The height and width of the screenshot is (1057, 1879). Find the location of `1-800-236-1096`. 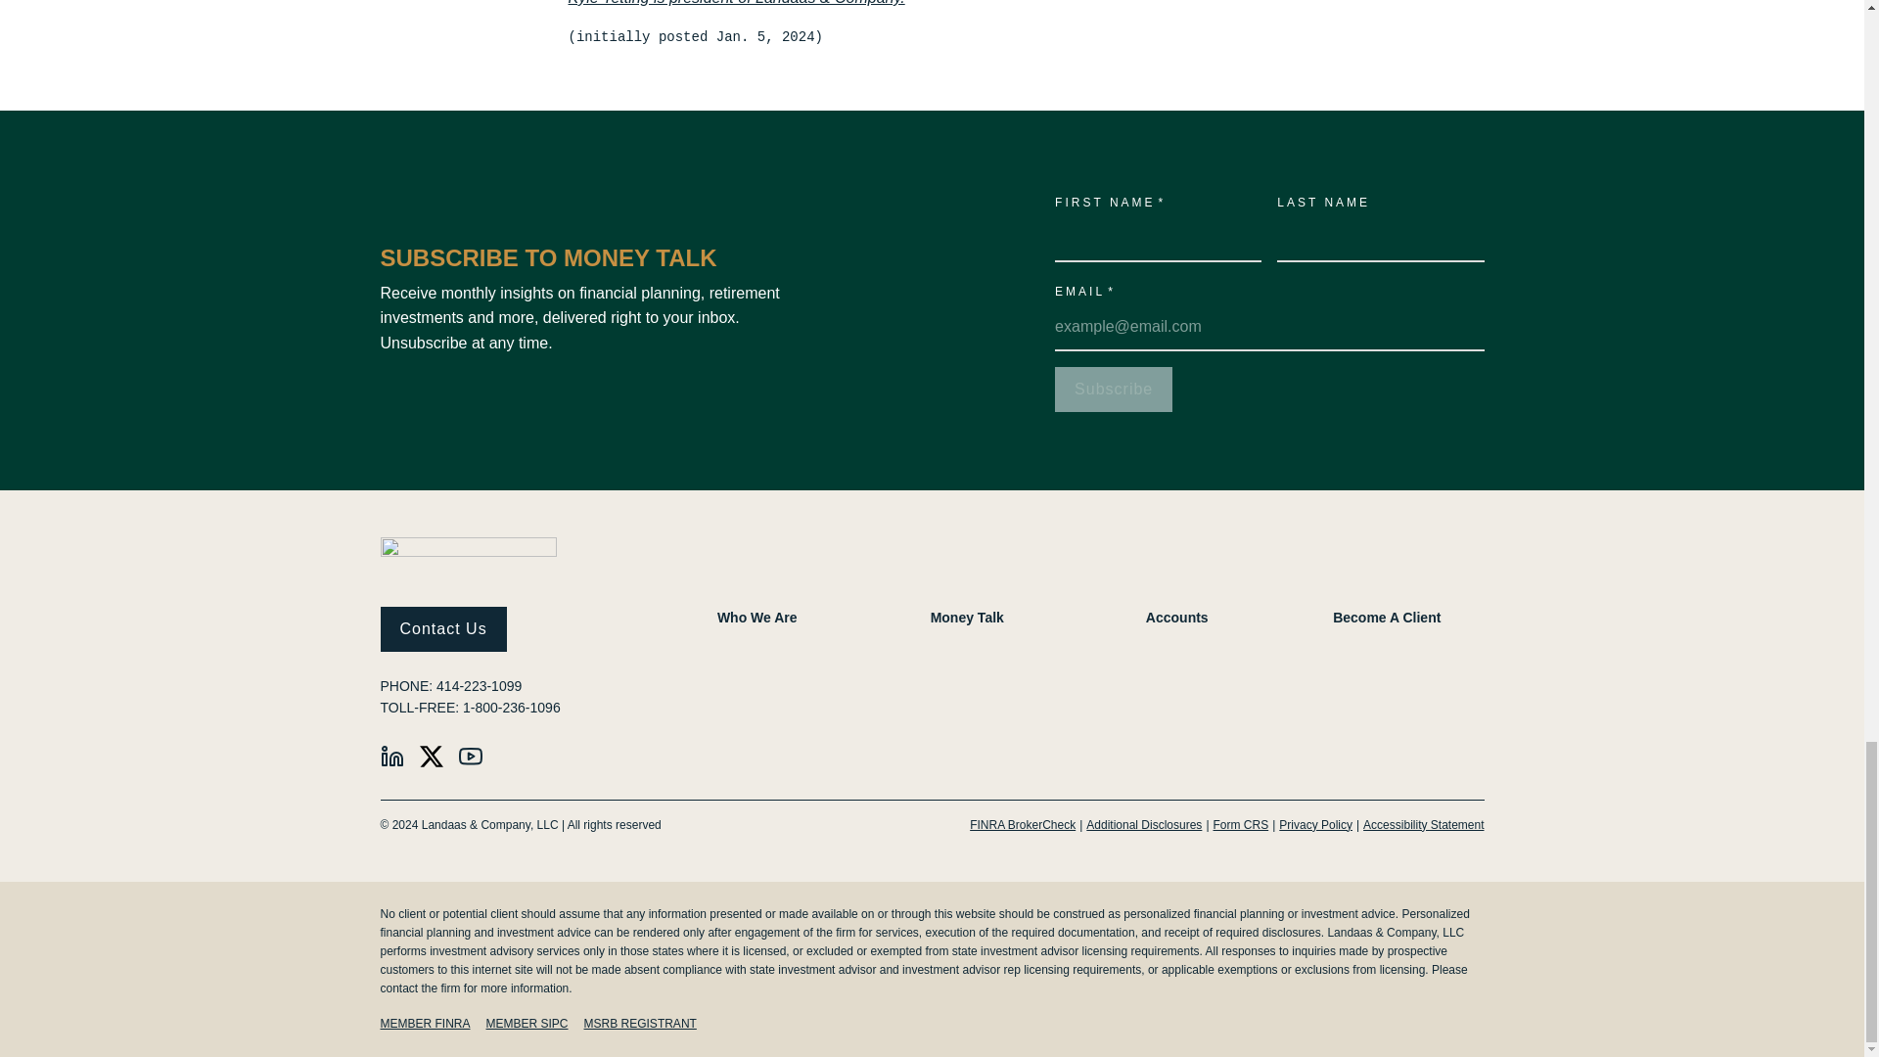

1-800-236-1096 is located at coordinates (511, 707).